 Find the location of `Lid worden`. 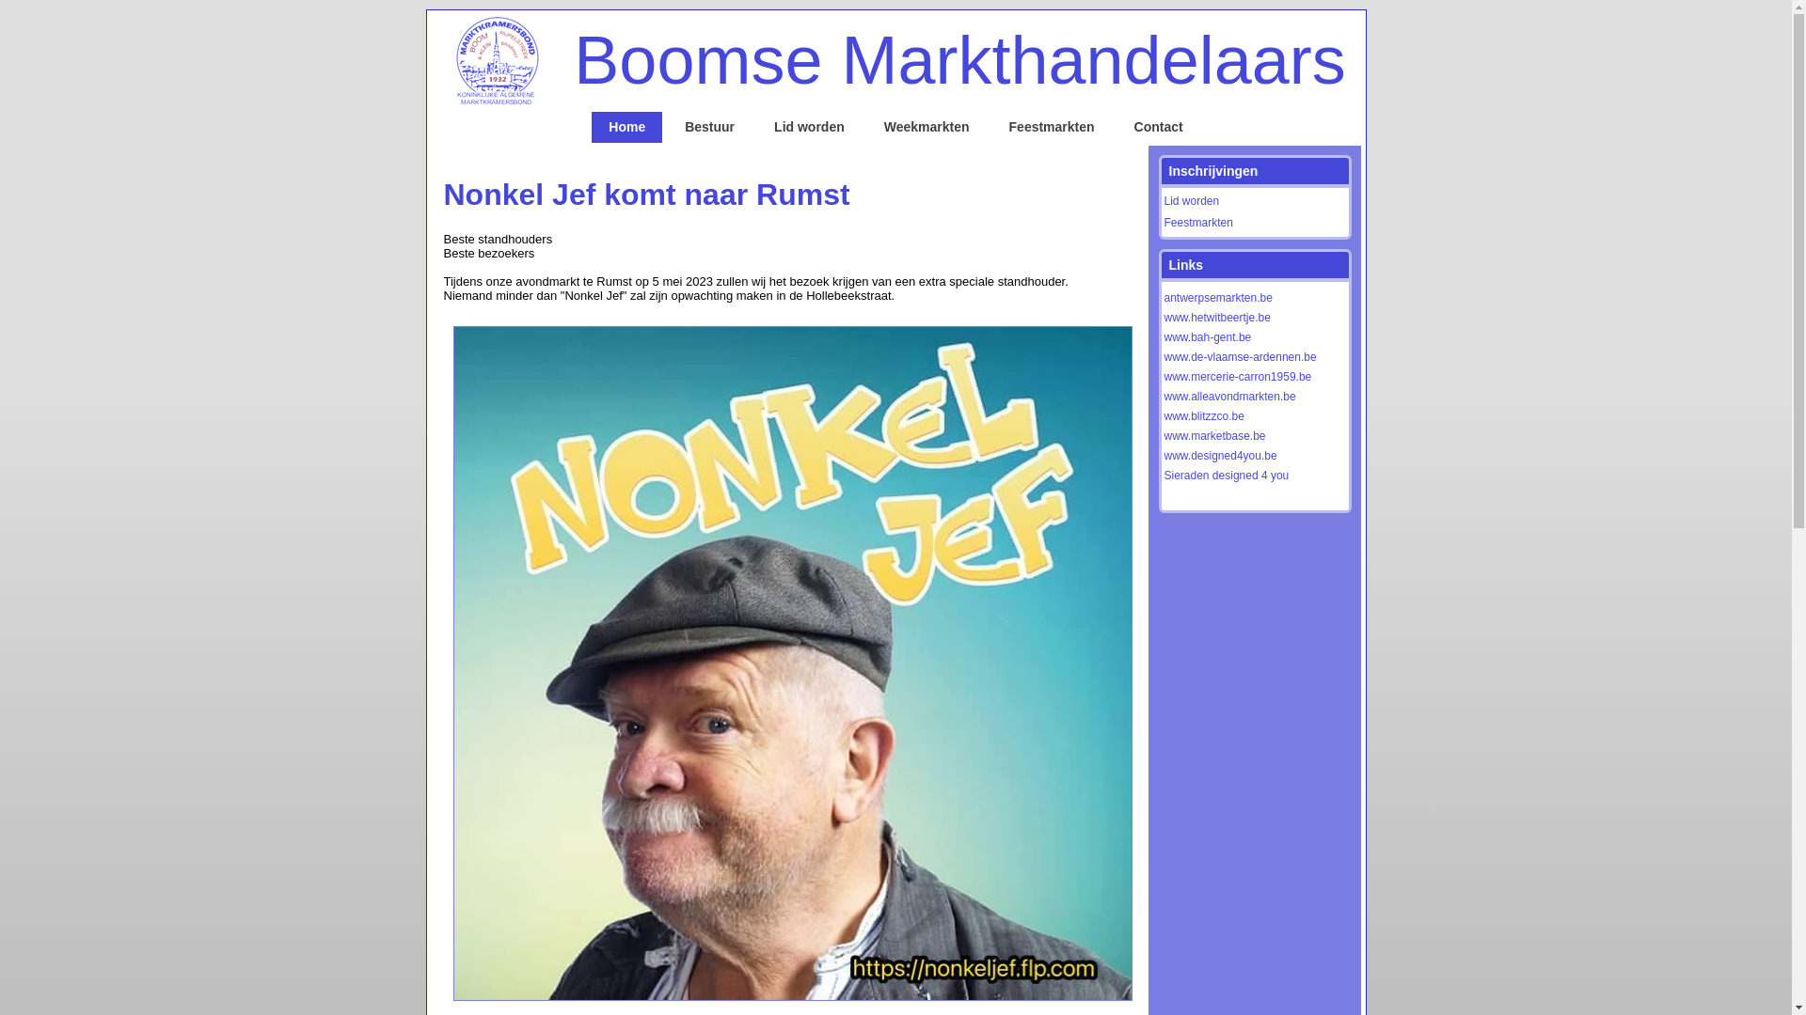

Lid worden is located at coordinates (1193, 201).